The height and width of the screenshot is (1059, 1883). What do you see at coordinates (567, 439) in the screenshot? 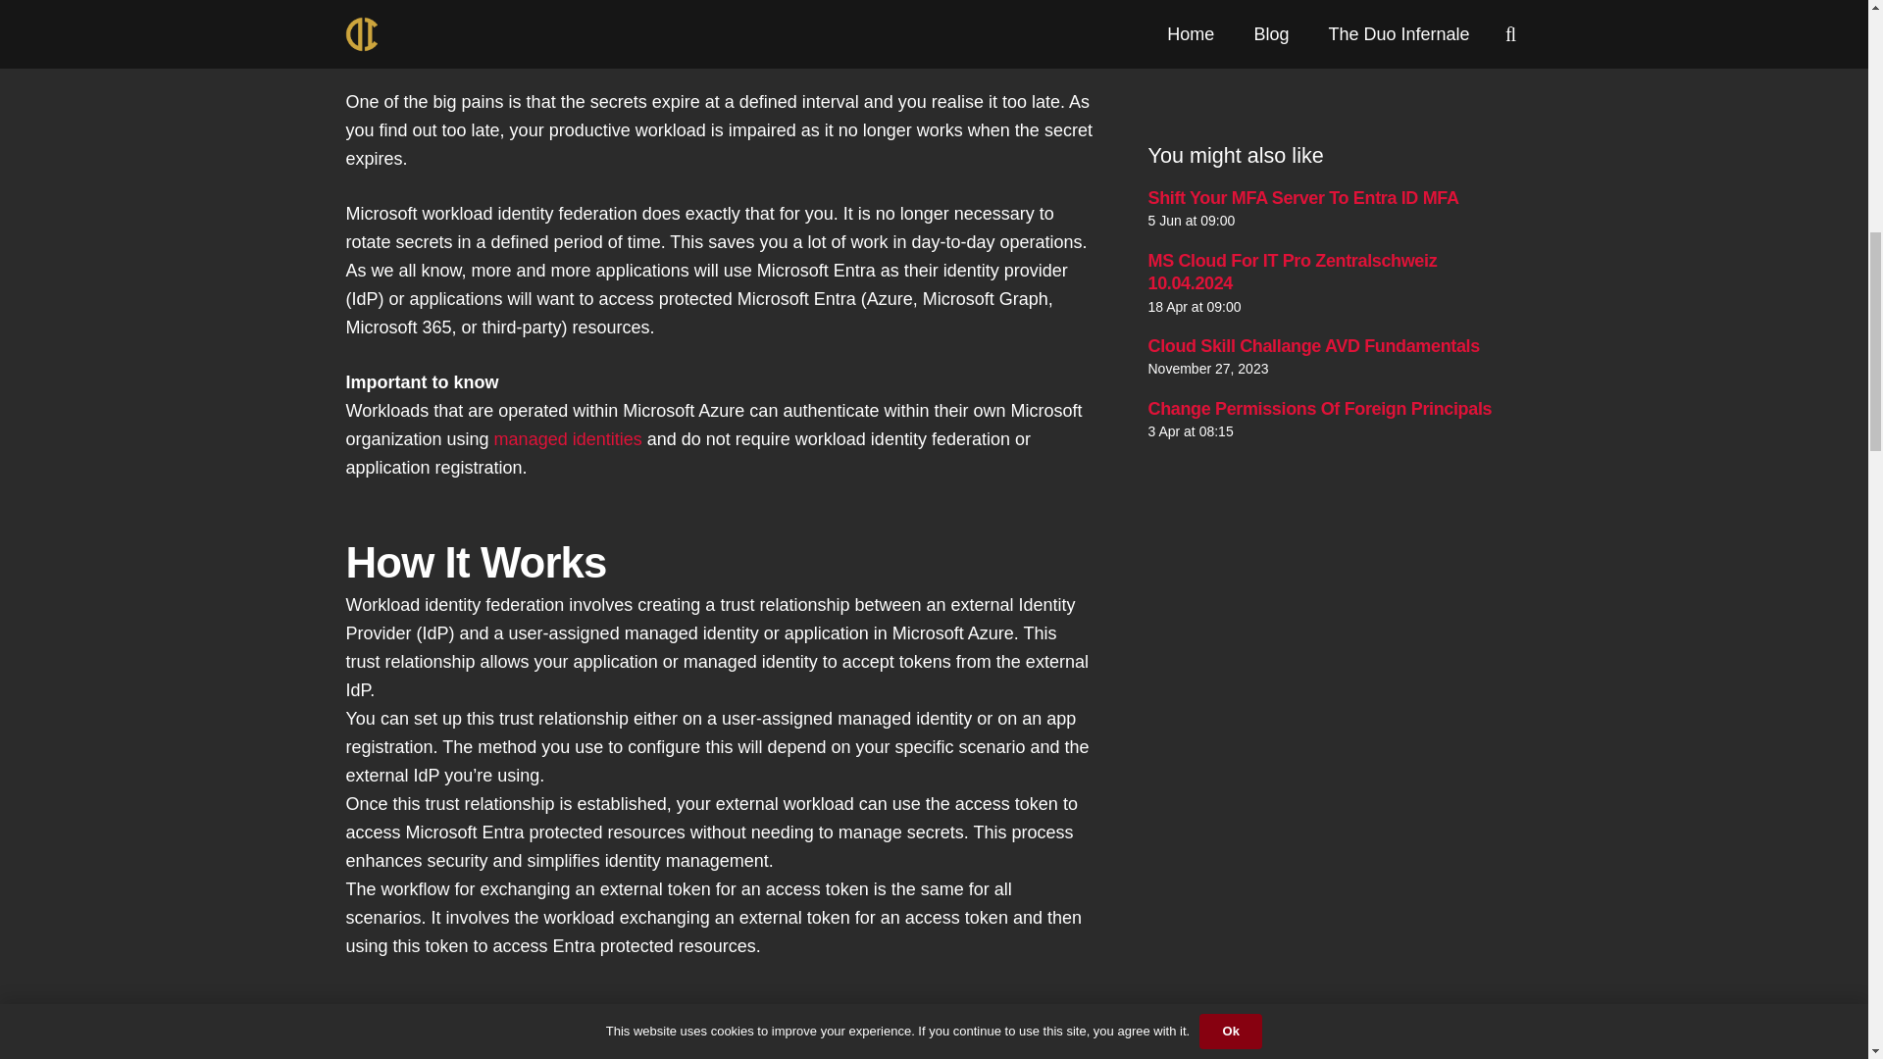
I see `managed identities` at bounding box center [567, 439].